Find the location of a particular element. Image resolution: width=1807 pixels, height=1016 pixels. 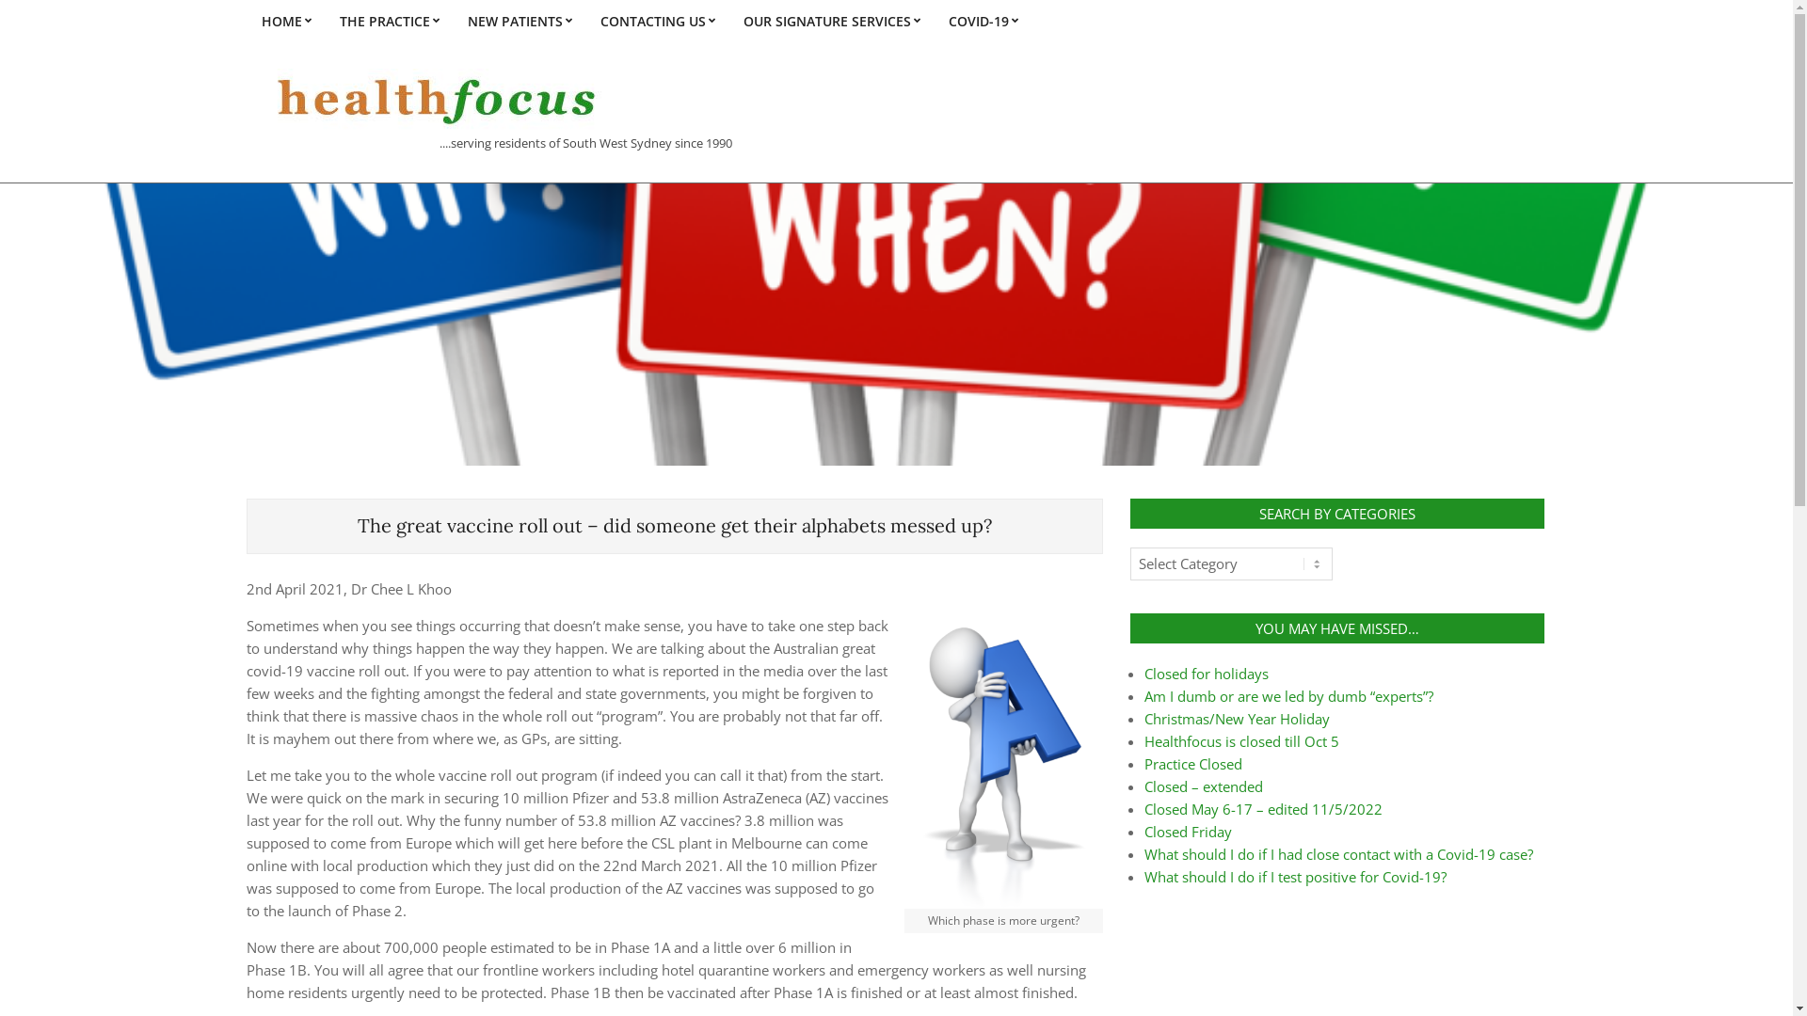

Closed for holidays is located at coordinates (1207, 674).